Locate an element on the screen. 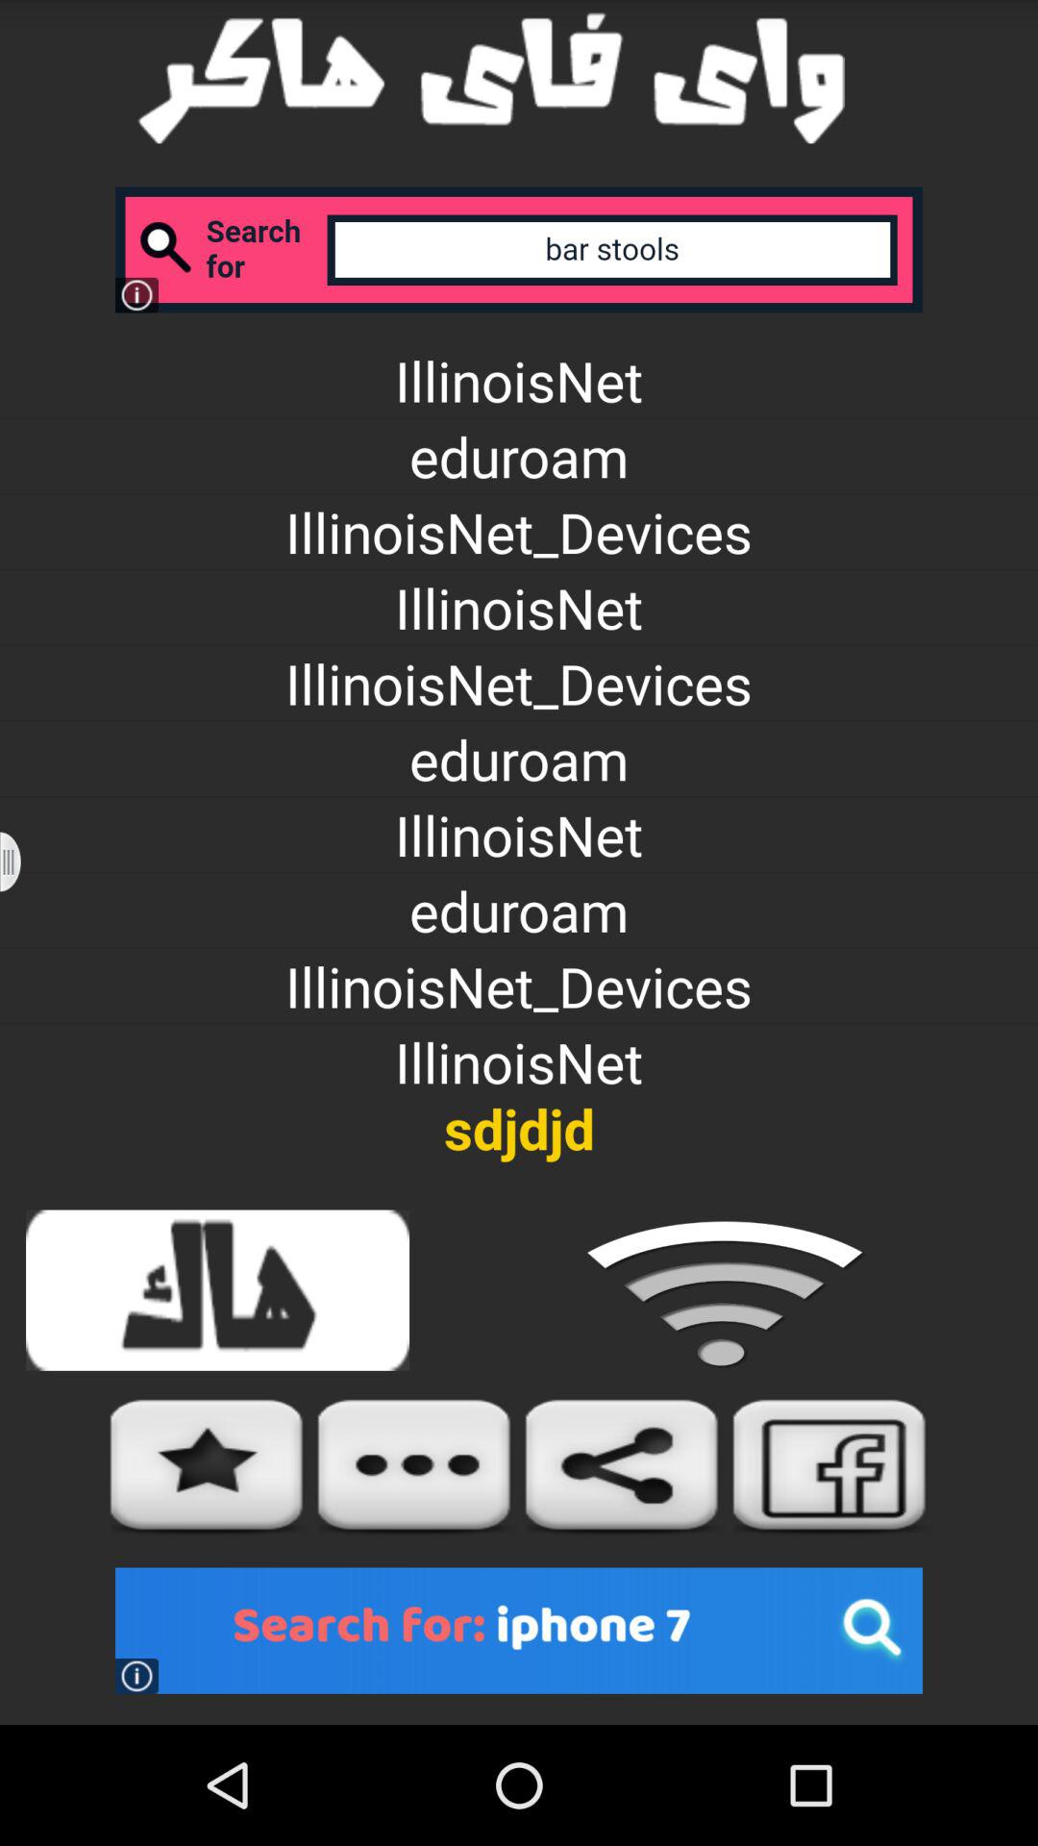 Image resolution: width=1038 pixels, height=1846 pixels. pull out options is located at coordinates (23, 861).